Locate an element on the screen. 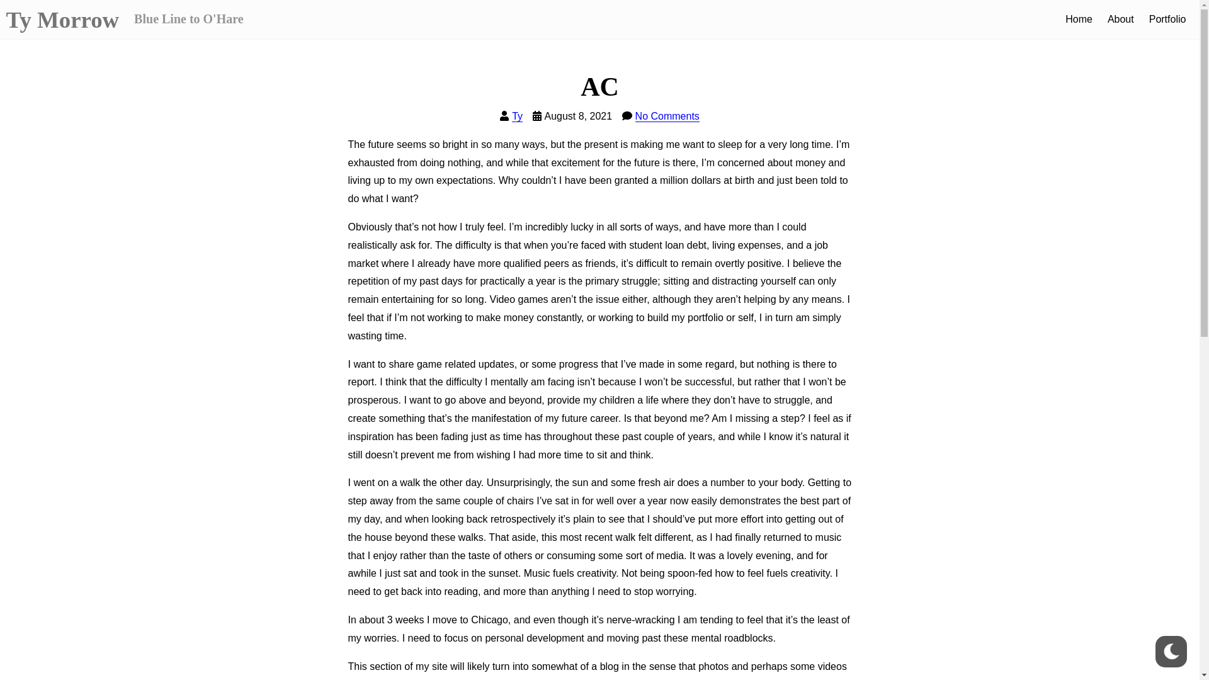 This screenshot has height=680, width=1209. Ty Morrow is located at coordinates (63, 20).